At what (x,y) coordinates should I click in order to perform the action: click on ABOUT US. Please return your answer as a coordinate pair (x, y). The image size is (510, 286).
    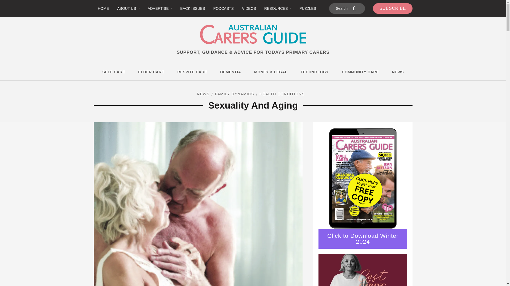
    Looking at the image, I should click on (129, 8).